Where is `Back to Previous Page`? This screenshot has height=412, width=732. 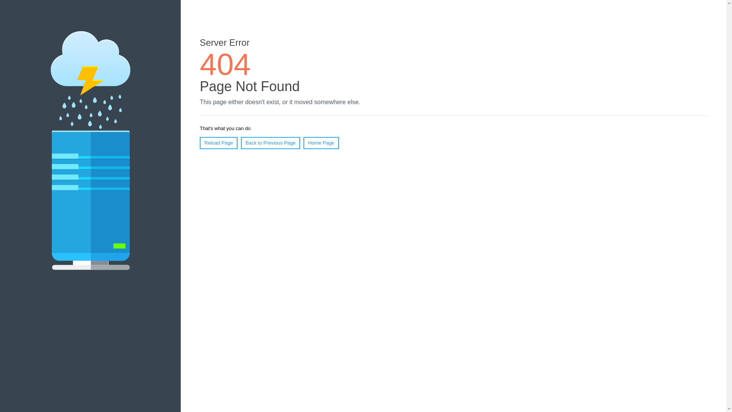 Back to Previous Page is located at coordinates (271, 143).